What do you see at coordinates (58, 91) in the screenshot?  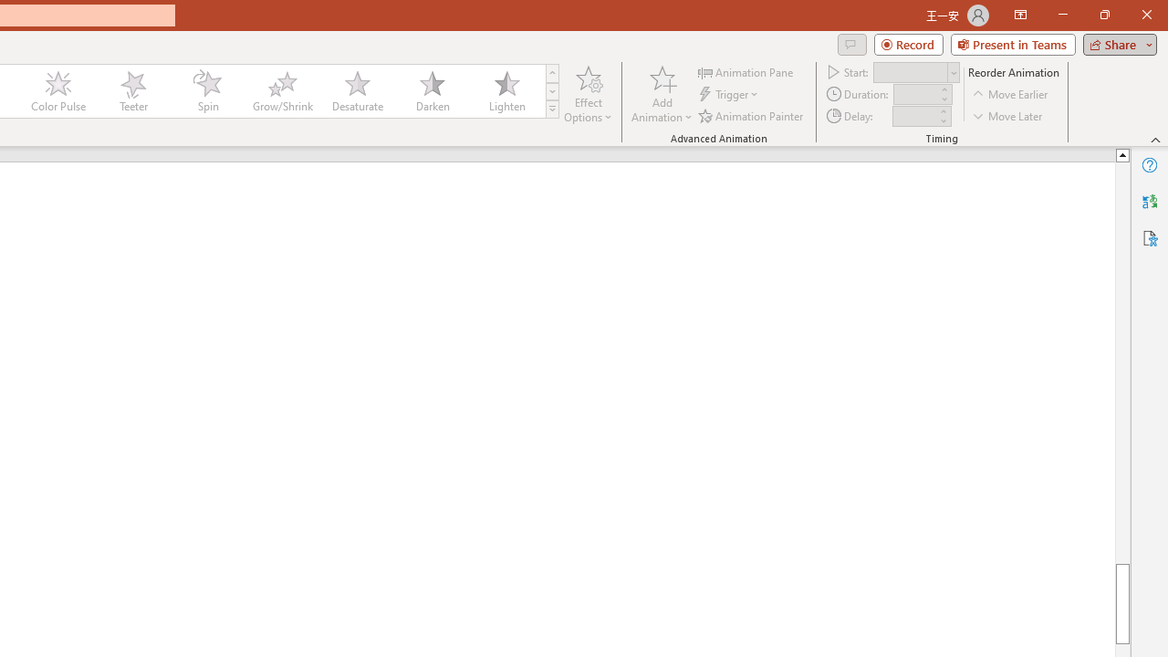 I see `Color Pulse` at bounding box center [58, 91].